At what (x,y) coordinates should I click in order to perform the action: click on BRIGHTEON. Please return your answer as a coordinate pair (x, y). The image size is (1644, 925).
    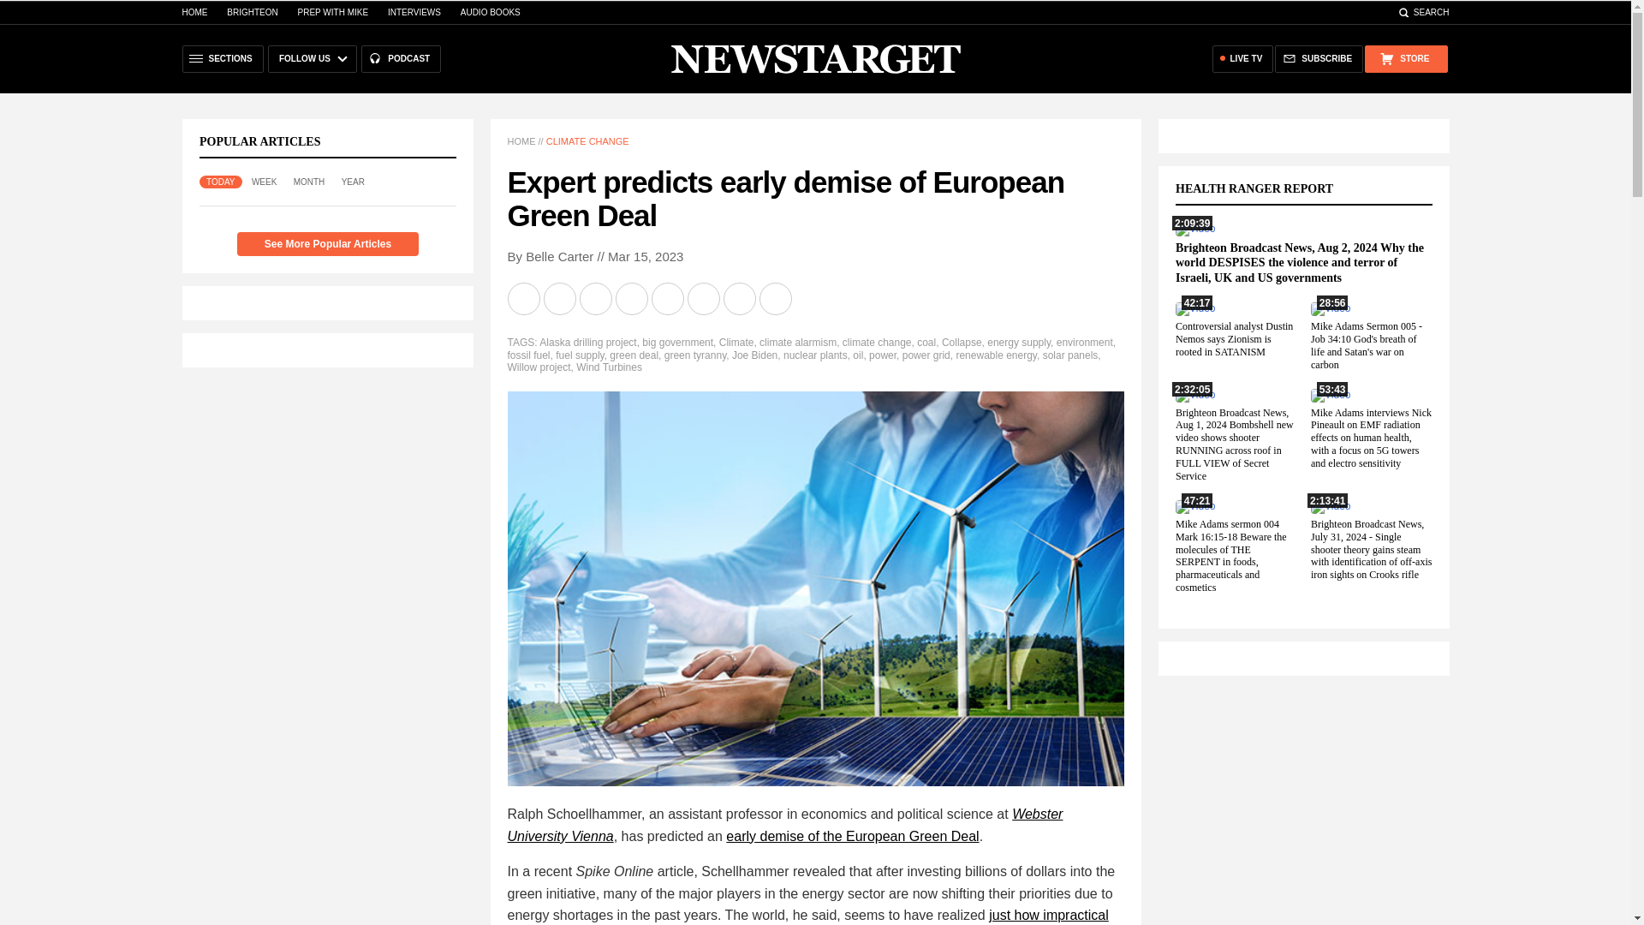
    Looking at the image, I should click on (252, 12).